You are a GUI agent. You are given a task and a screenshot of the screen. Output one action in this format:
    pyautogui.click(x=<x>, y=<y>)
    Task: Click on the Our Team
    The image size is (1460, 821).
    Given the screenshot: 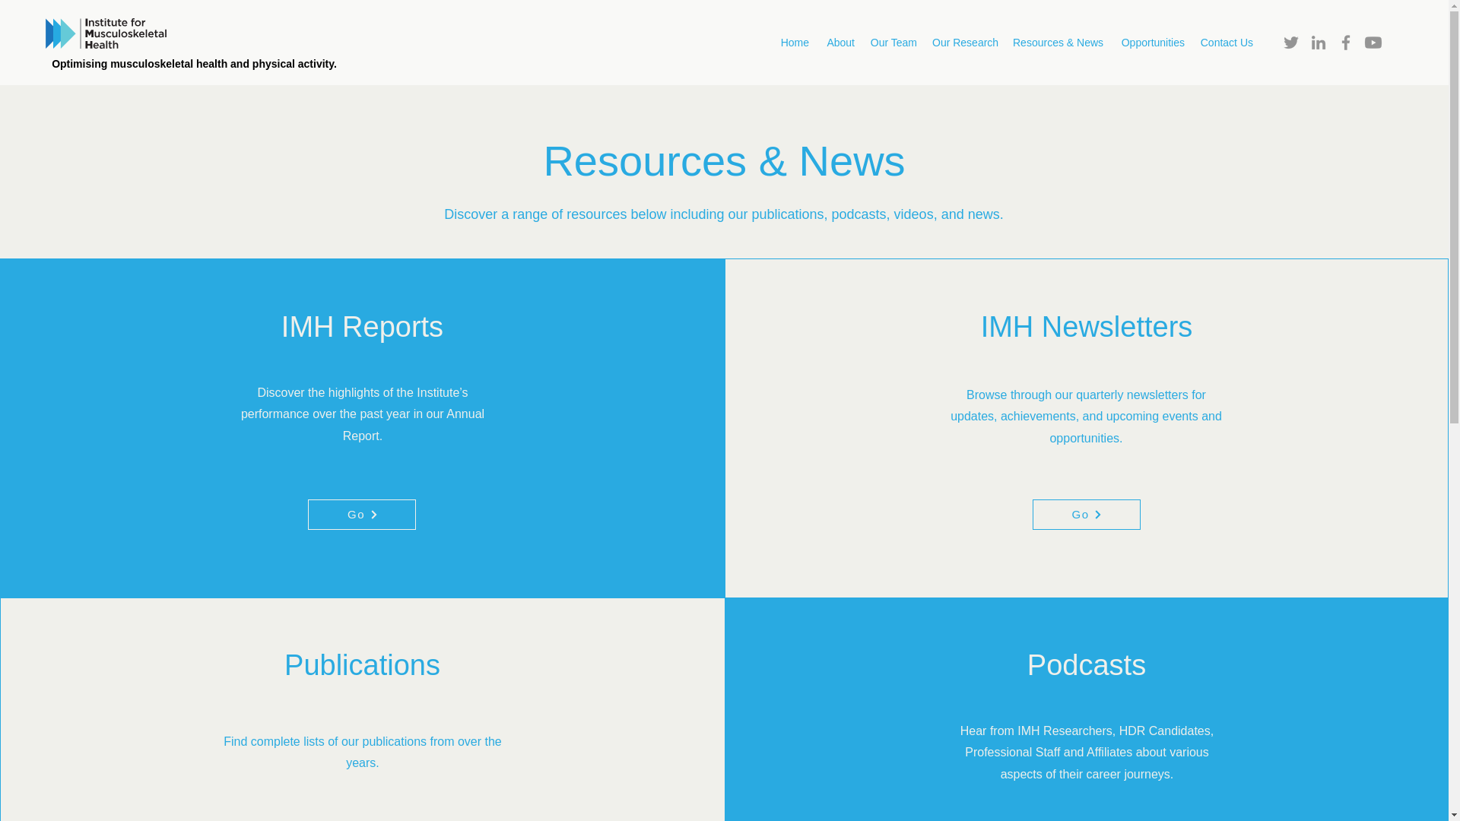 What is the action you would take?
    pyautogui.click(x=893, y=43)
    